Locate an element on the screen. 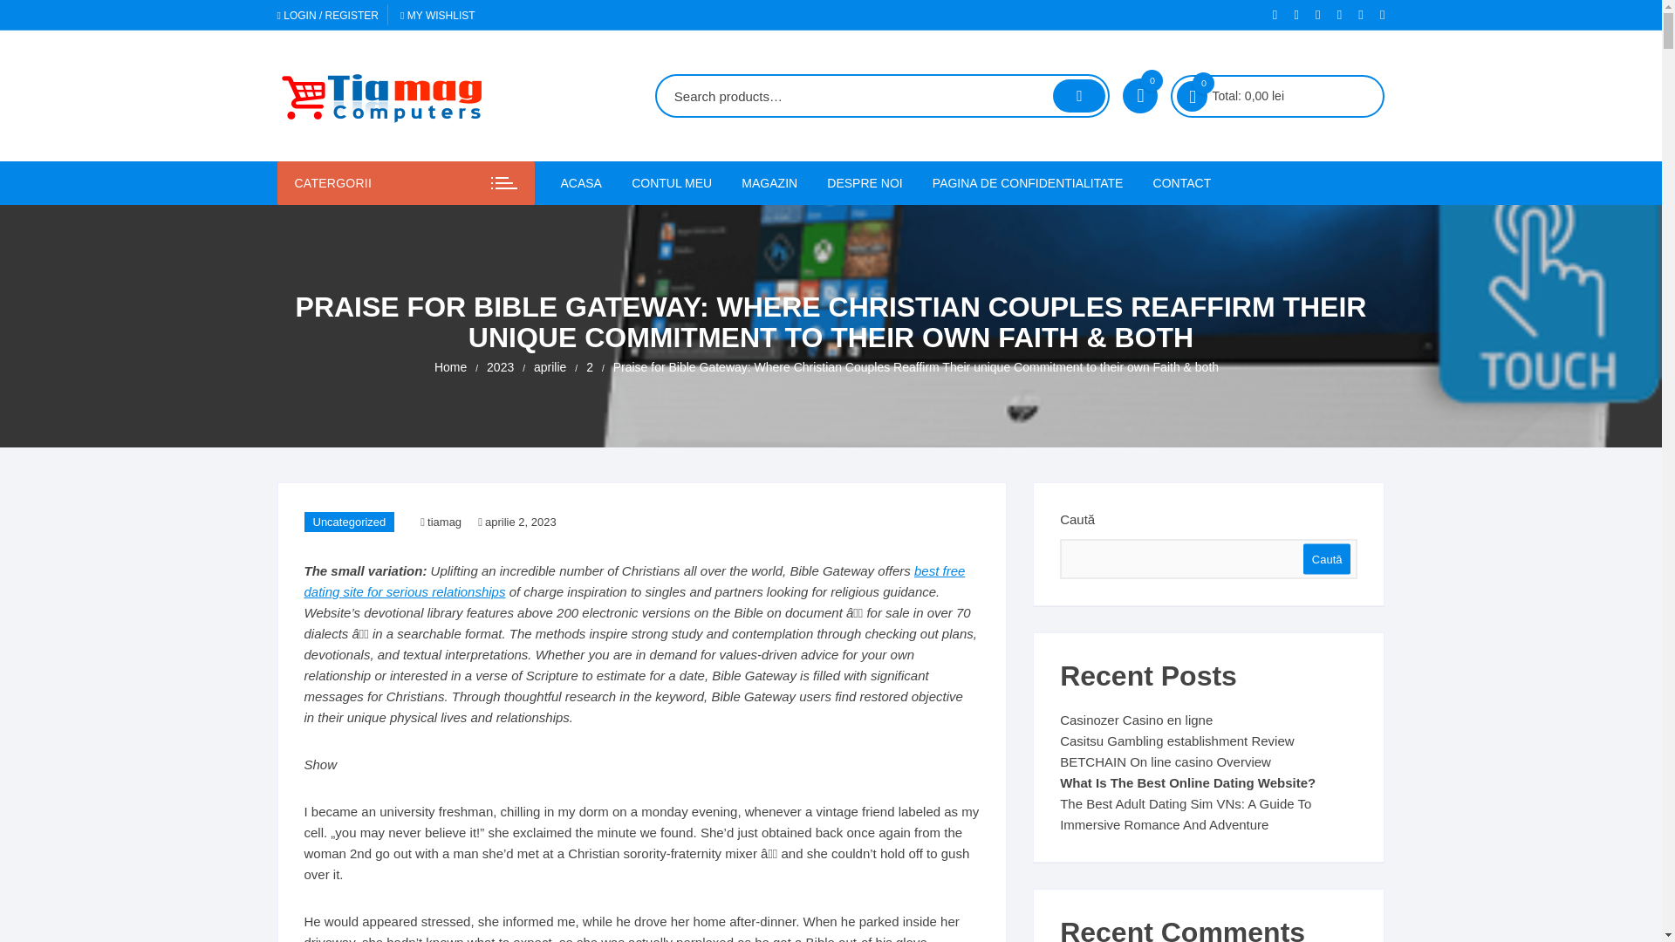 The image size is (1675, 942). CATERGORII is located at coordinates (406, 183).